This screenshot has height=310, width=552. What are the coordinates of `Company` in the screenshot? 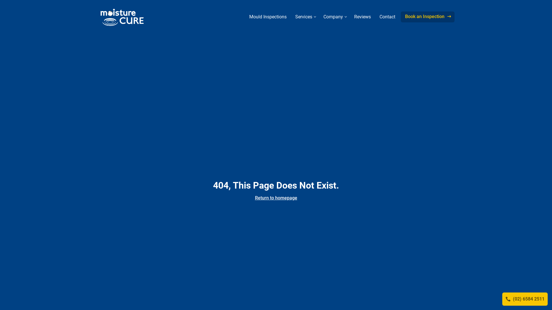 It's located at (335, 17).